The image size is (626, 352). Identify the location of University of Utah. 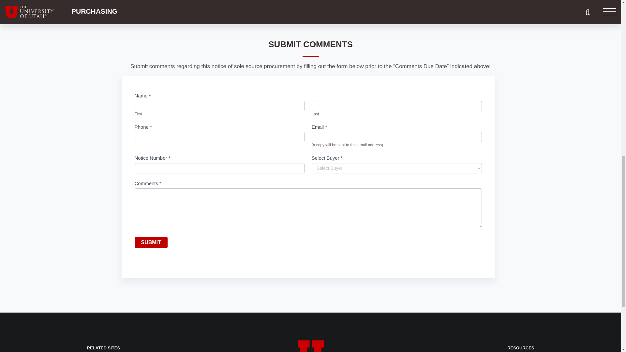
(310, 346).